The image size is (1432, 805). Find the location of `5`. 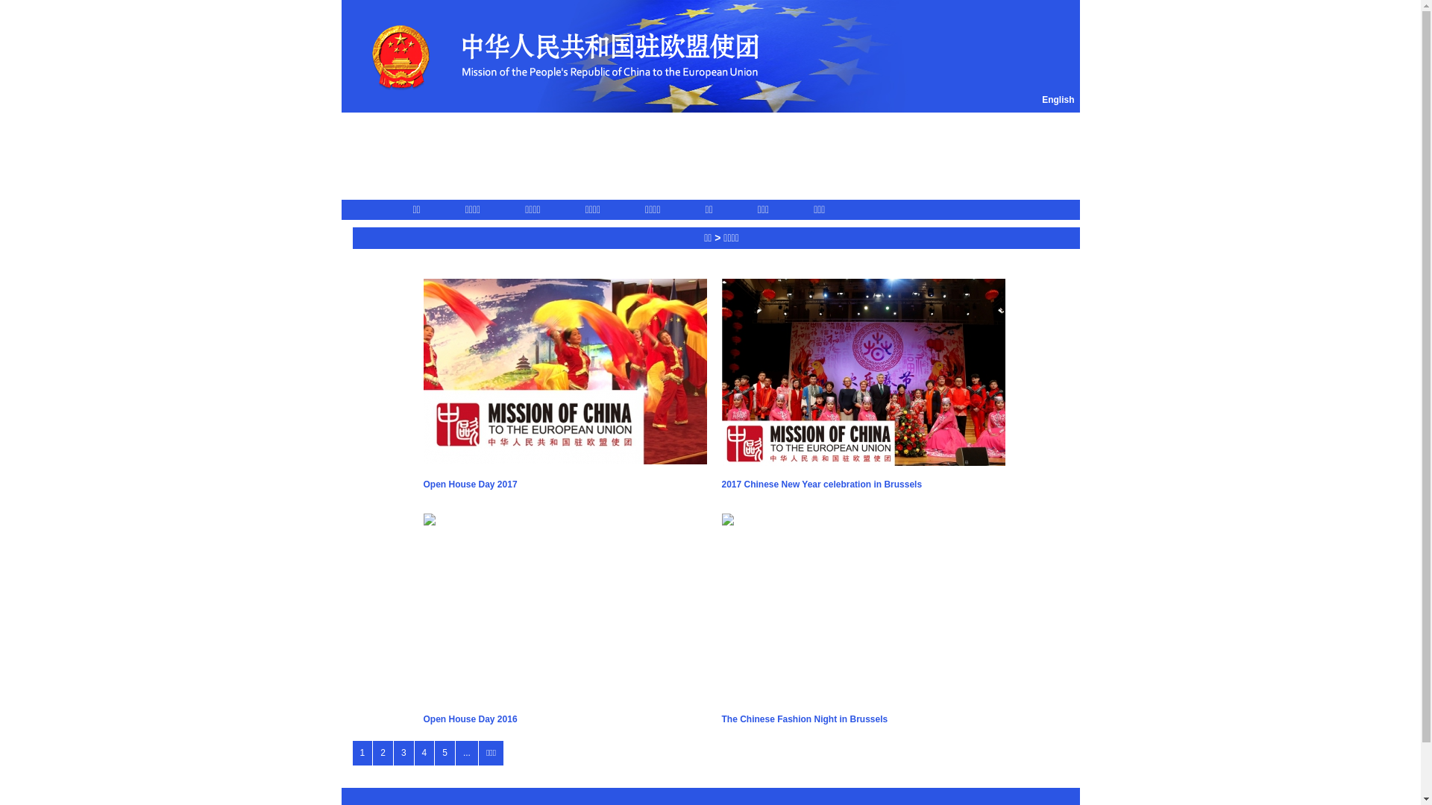

5 is located at coordinates (445, 753).